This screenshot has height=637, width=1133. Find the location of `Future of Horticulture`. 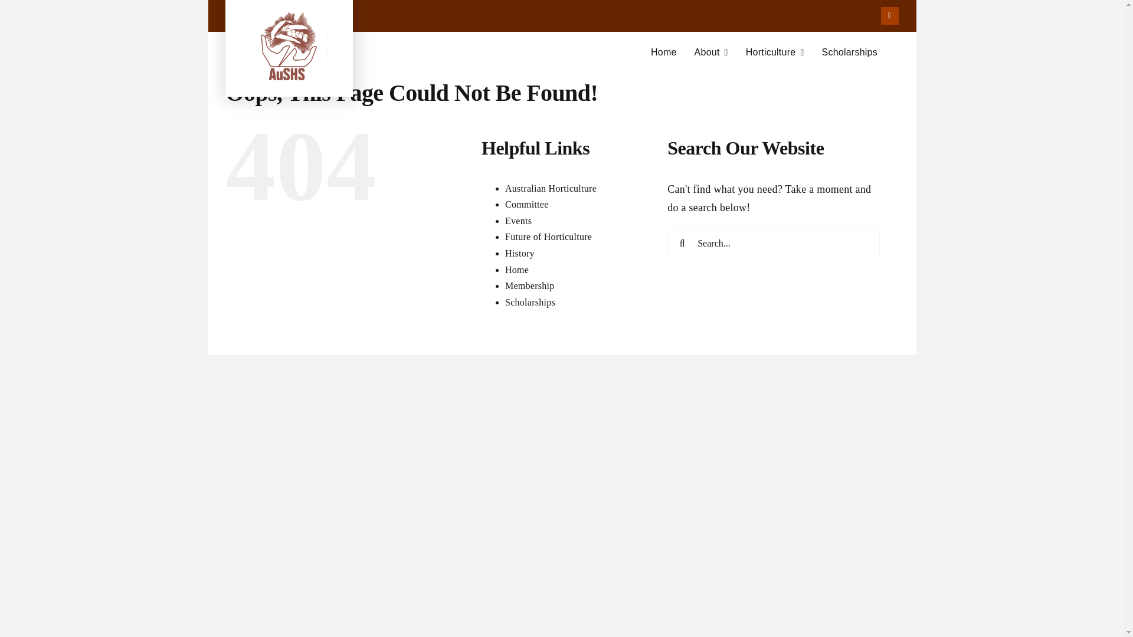

Future of Horticulture is located at coordinates (548, 237).